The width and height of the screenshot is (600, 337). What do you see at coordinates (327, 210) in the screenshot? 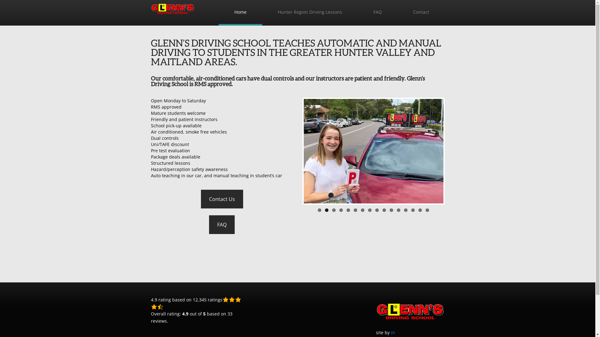
I see `2` at bounding box center [327, 210].